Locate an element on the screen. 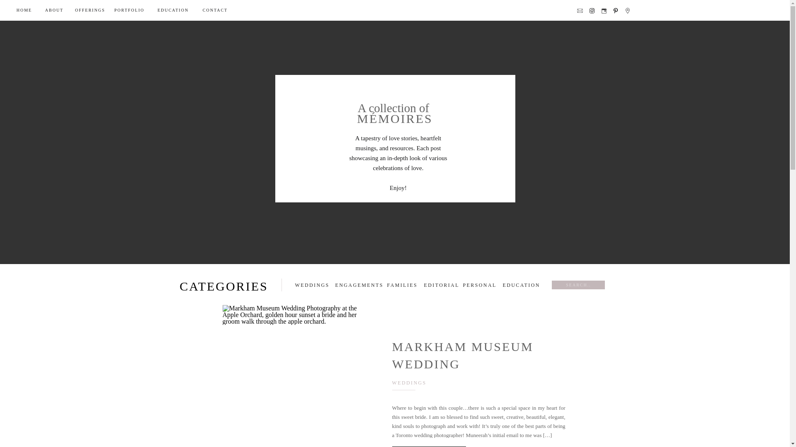 The width and height of the screenshot is (796, 447). EDUCATION is located at coordinates (520, 285).